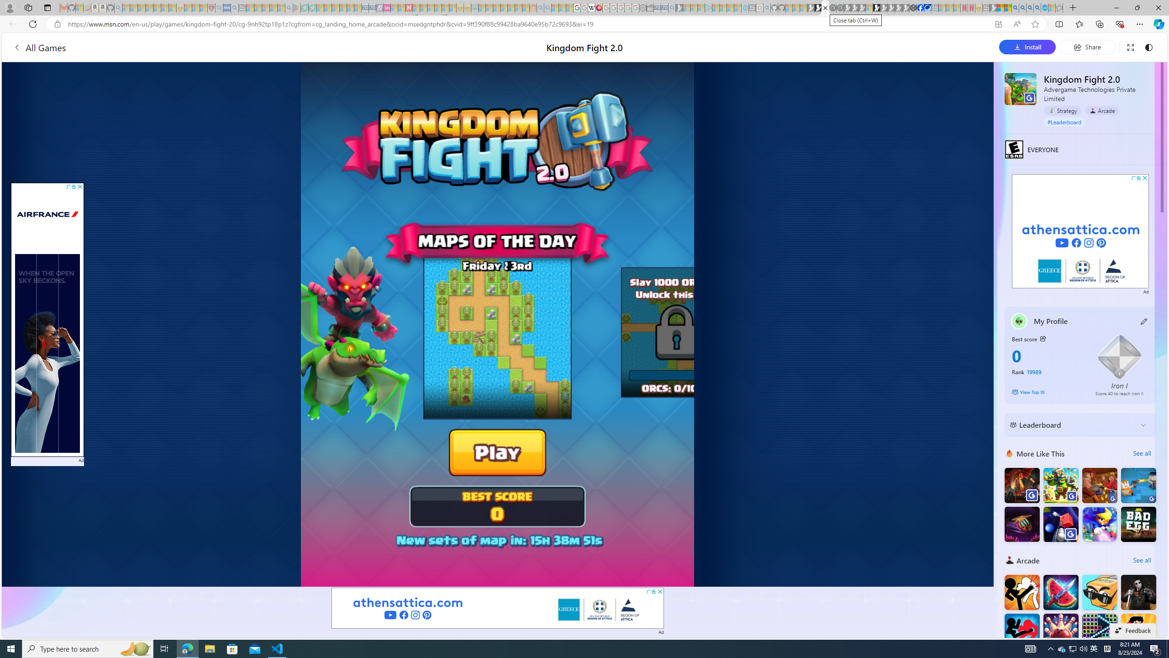 The width and height of the screenshot is (1169, 658). What do you see at coordinates (1138, 631) in the screenshot?
I see `Boxing fighter : Super punch` at bounding box center [1138, 631].